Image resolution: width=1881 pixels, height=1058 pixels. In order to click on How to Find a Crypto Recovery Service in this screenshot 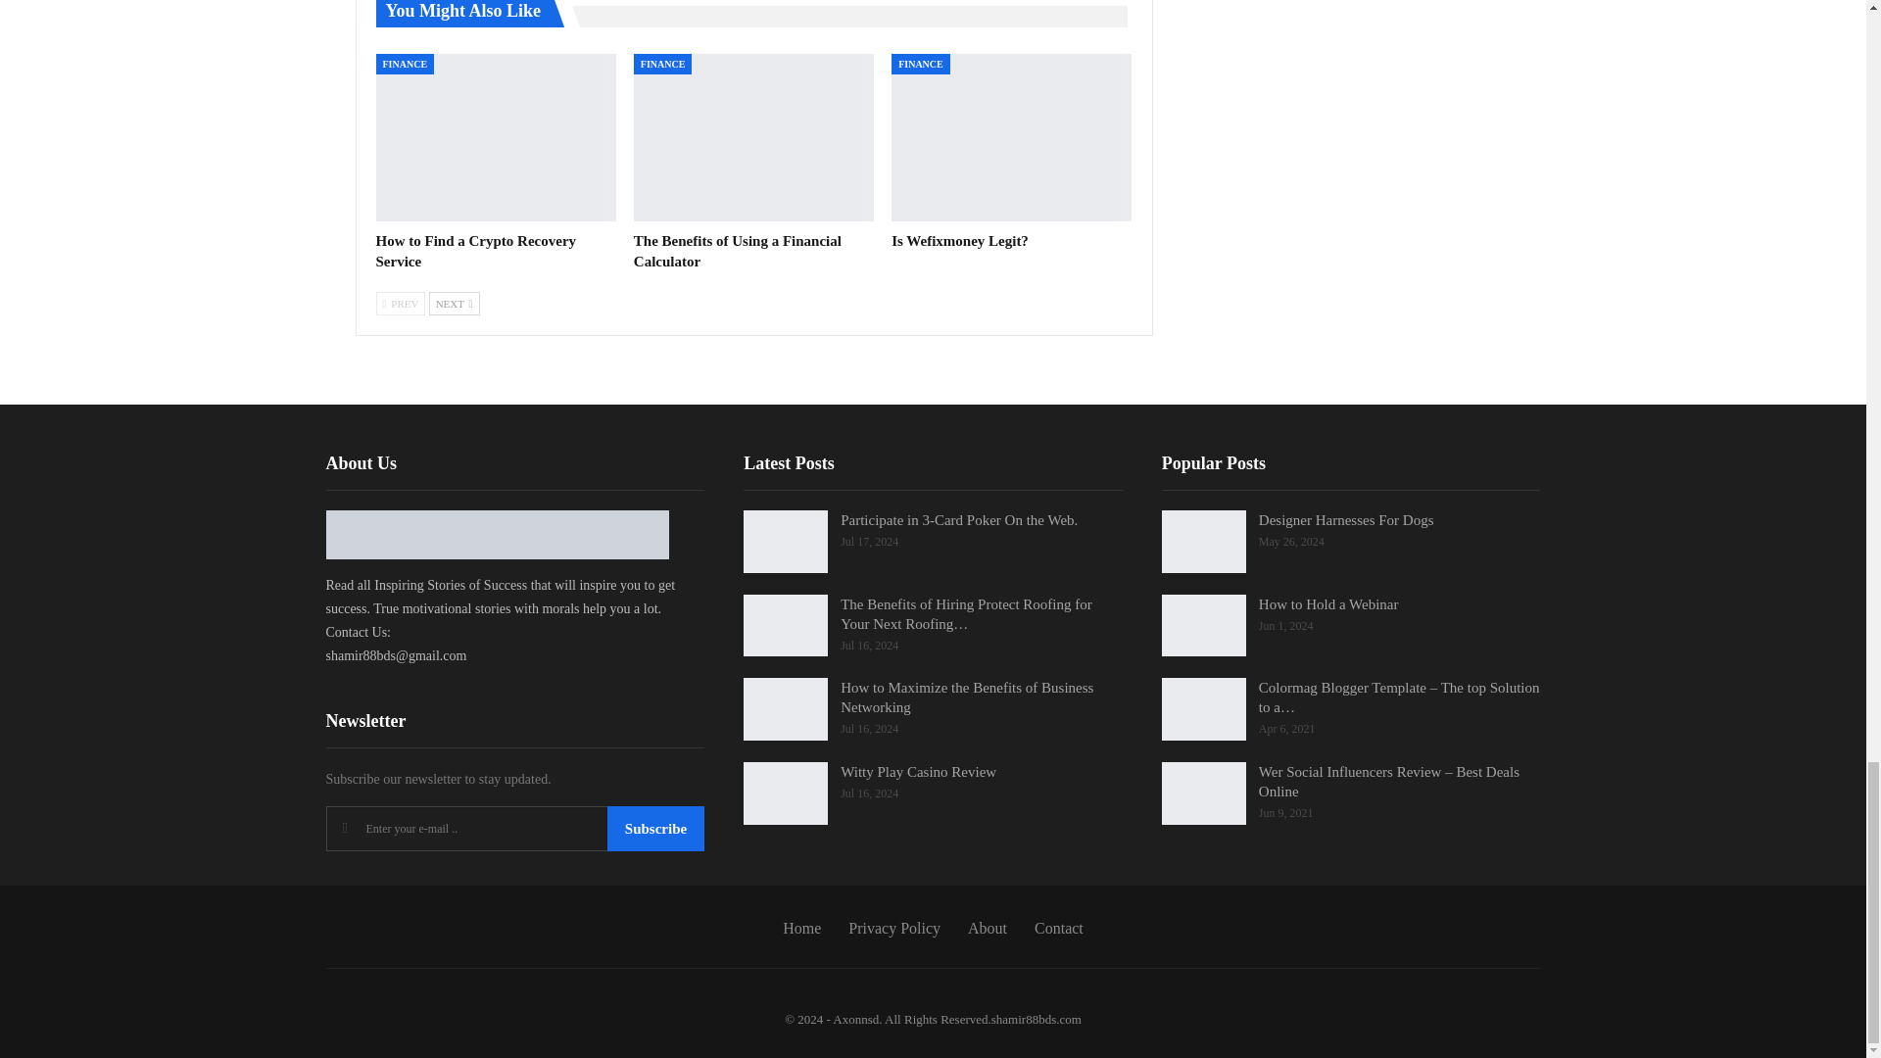, I will do `click(476, 251)`.